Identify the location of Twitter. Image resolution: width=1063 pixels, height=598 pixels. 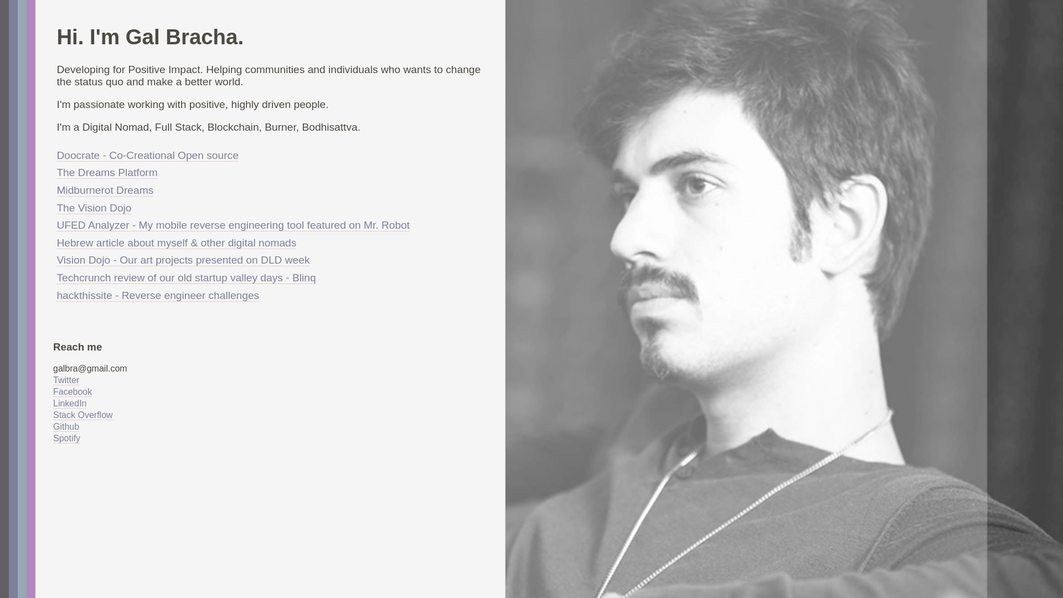
(66, 380).